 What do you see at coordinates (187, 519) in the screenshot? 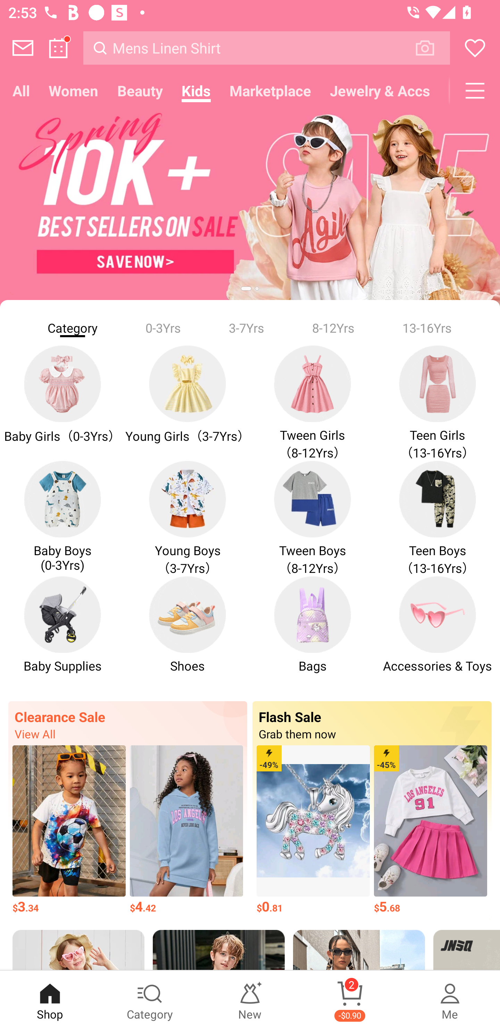
I see `Young Boys（3-7Yrs）` at bounding box center [187, 519].